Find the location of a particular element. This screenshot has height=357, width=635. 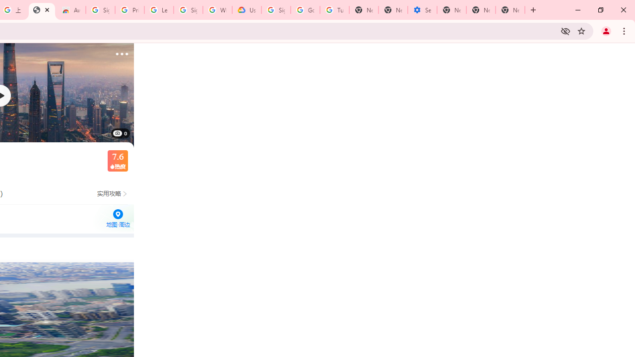

New Tab is located at coordinates (451, 10).